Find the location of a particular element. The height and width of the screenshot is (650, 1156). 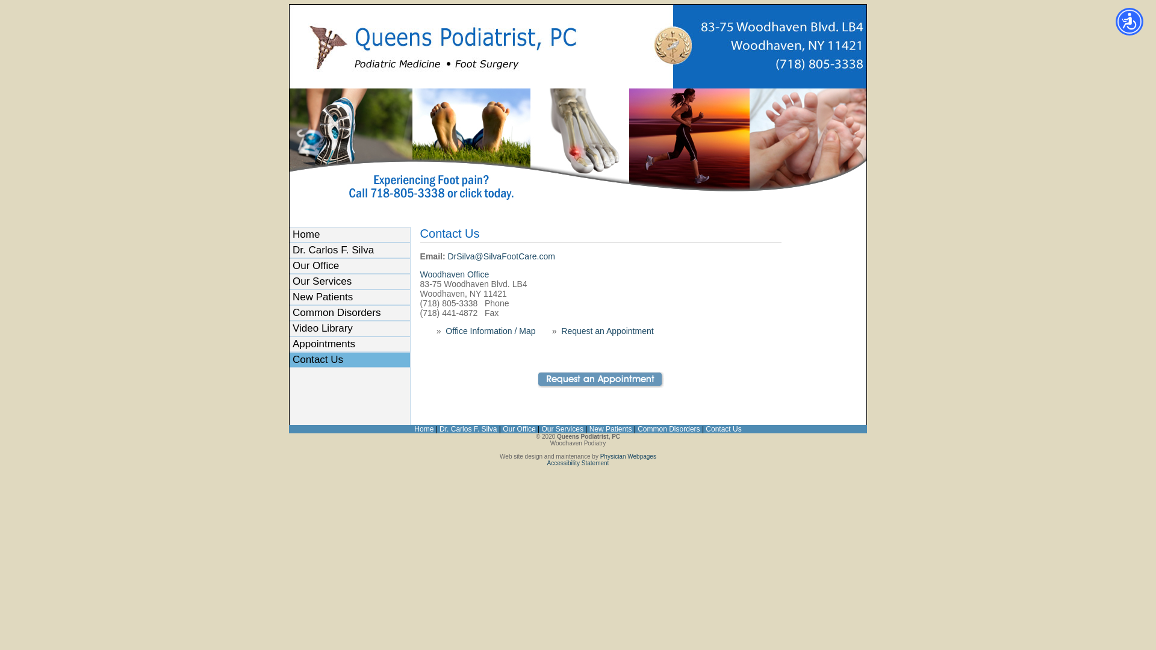

Contact Us is located at coordinates (724, 429).